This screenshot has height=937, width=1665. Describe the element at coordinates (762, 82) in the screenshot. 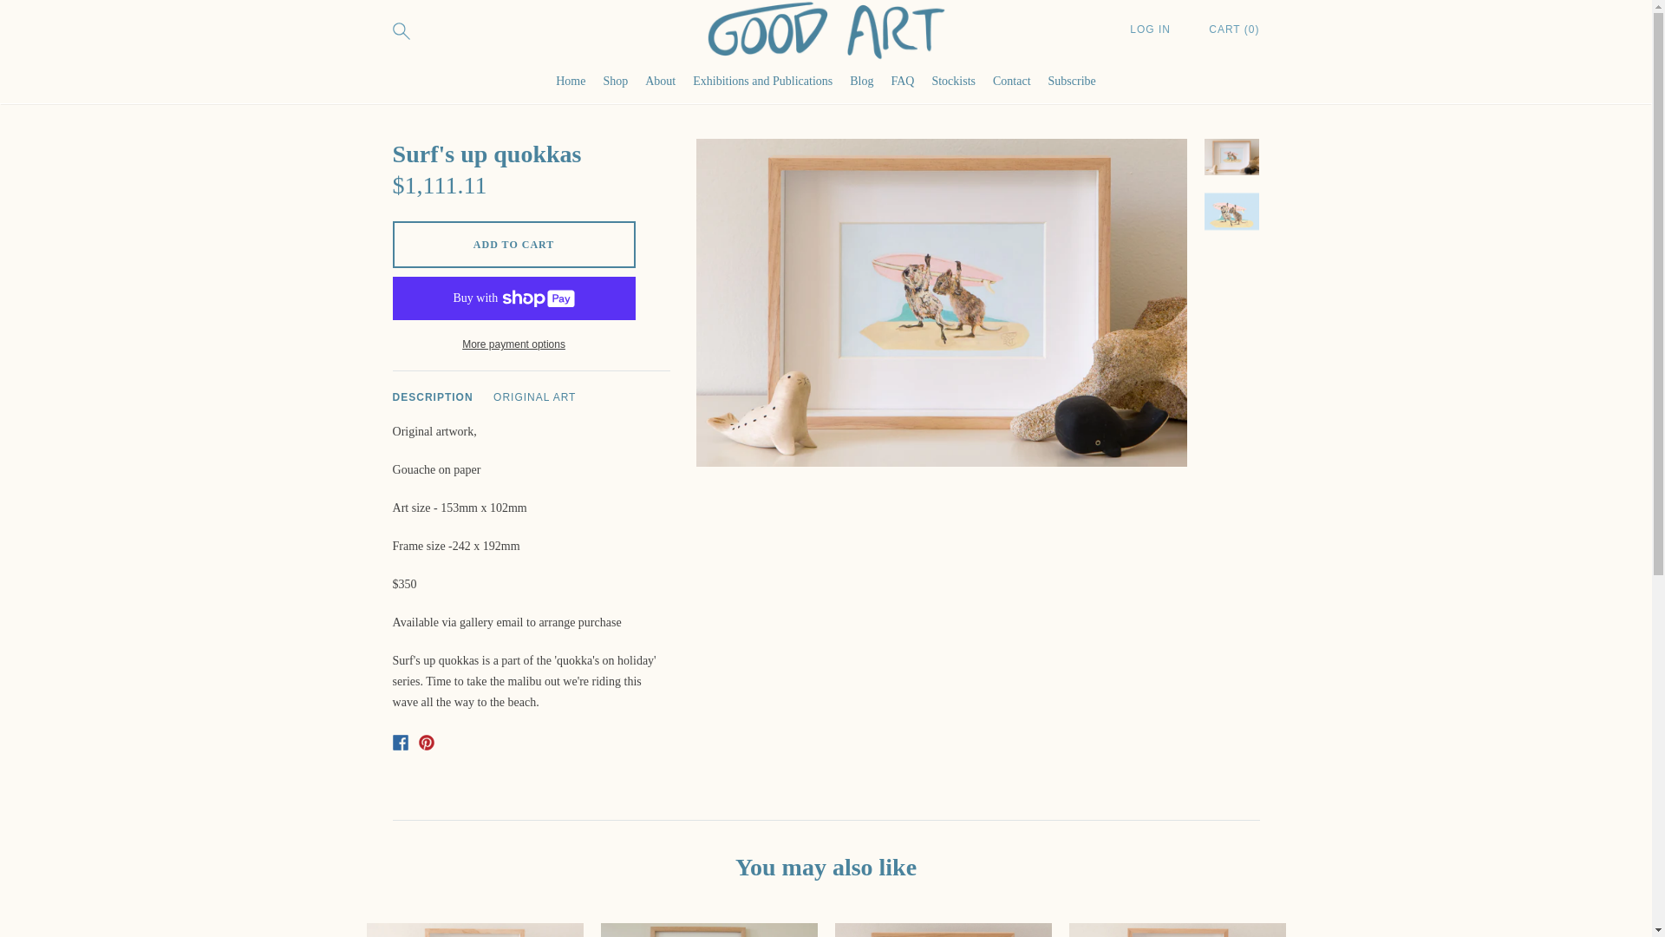

I see `Exhibitions and Publications` at that location.